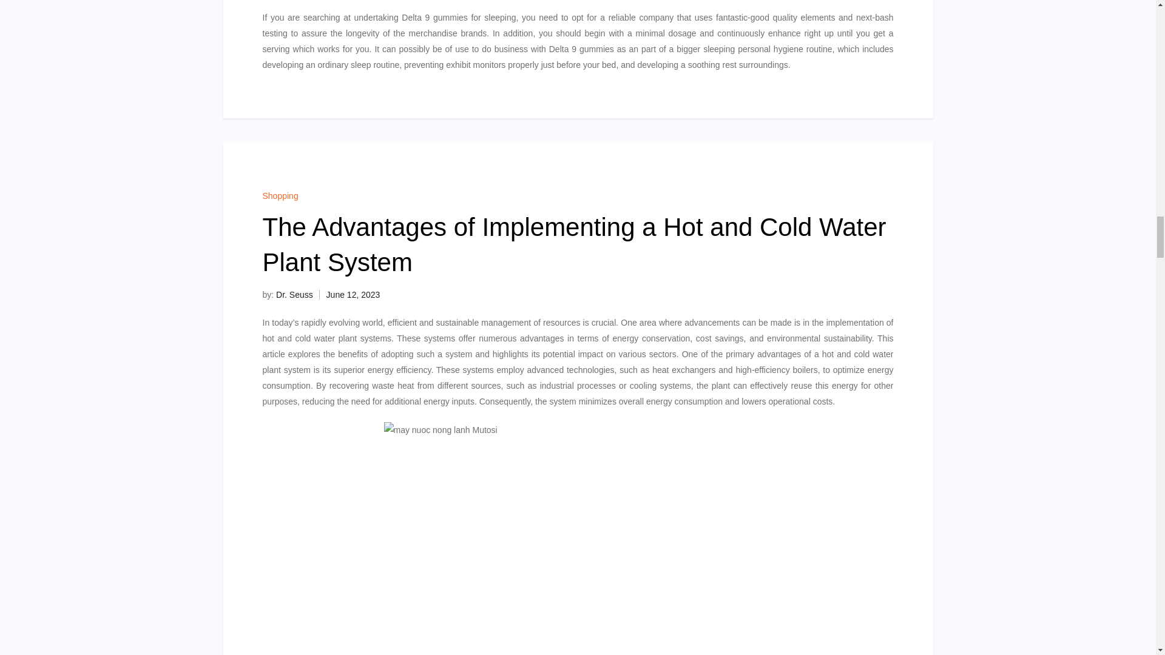  What do you see at coordinates (280, 195) in the screenshot?
I see `Shopping` at bounding box center [280, 195].